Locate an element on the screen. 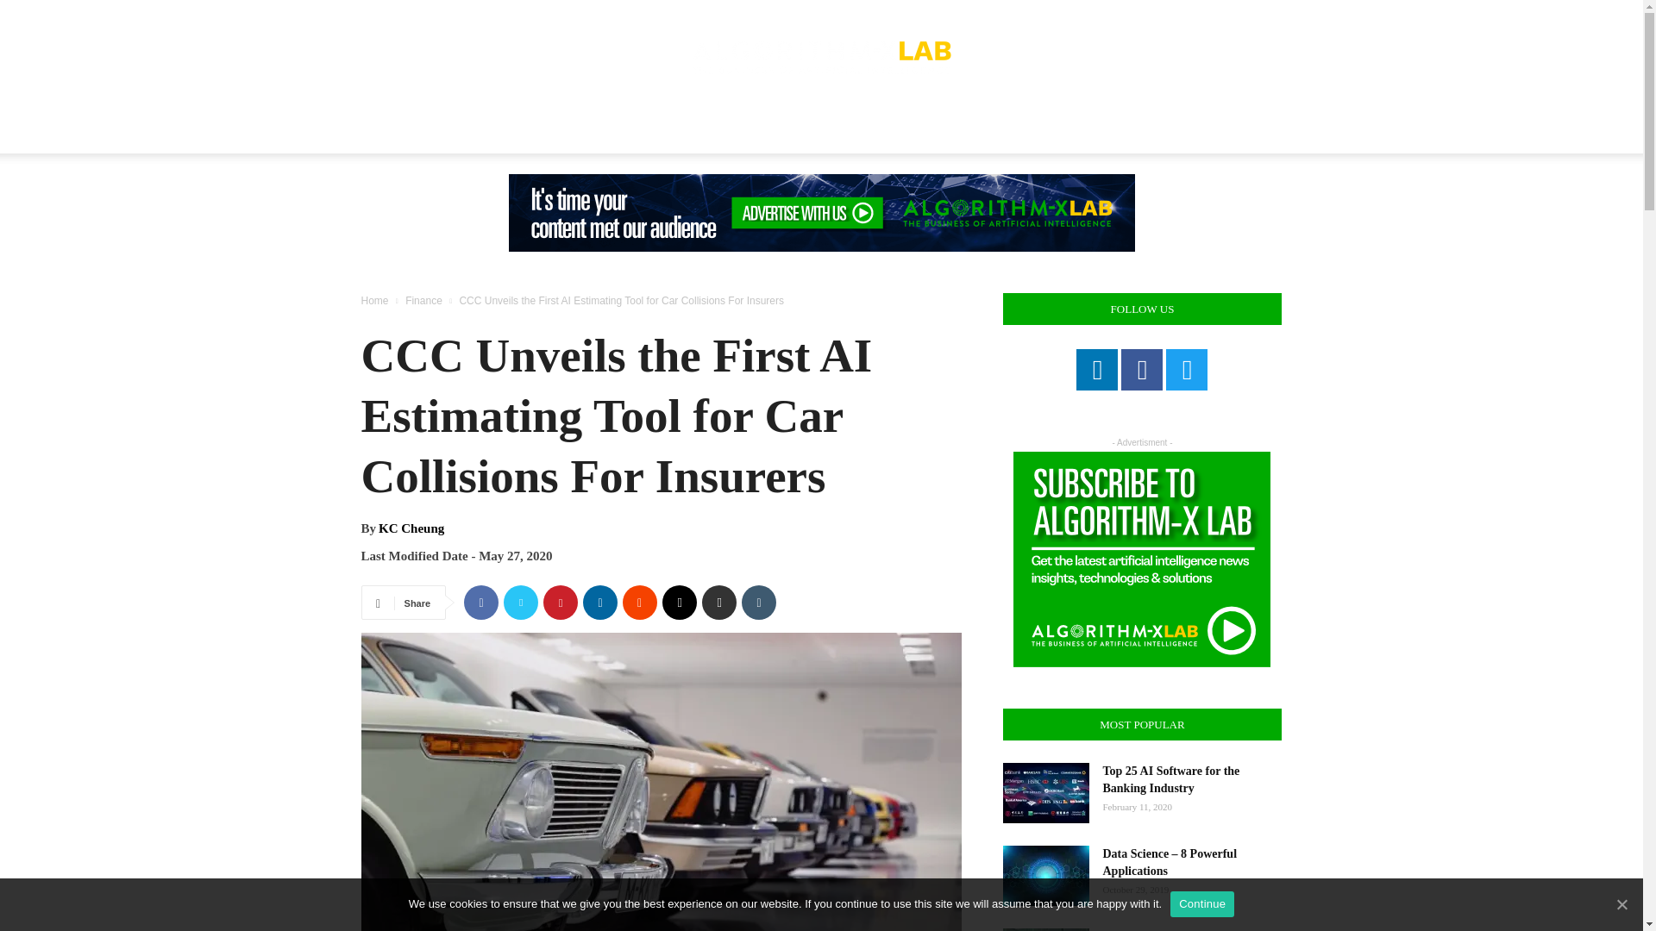  Algorithm-X LAB - The Business of Artificial Intelligence is located at coordinates (821, 57).